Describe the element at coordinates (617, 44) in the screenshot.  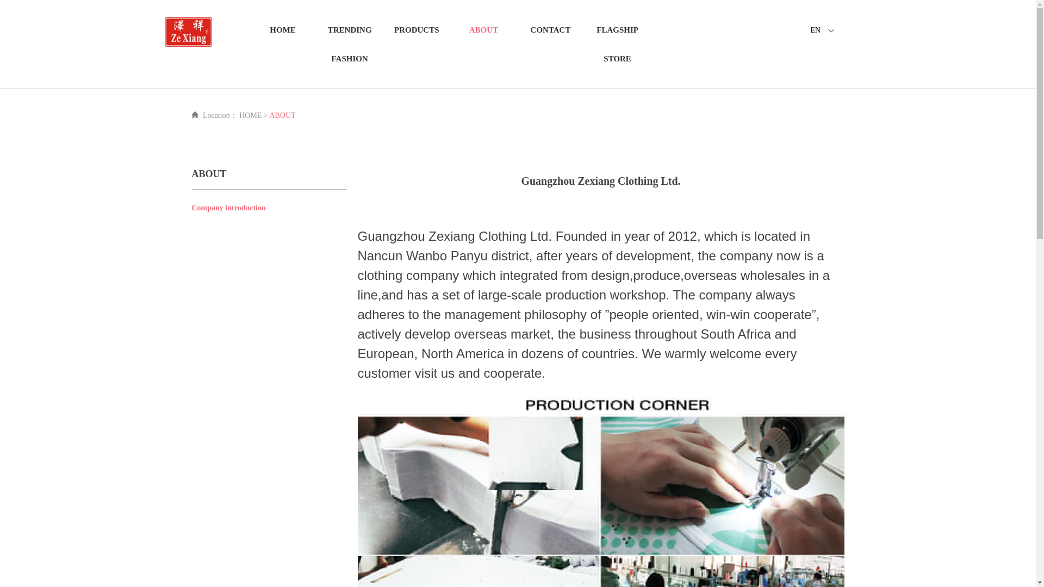
I see `FLAGSHIP STORE` at that location.